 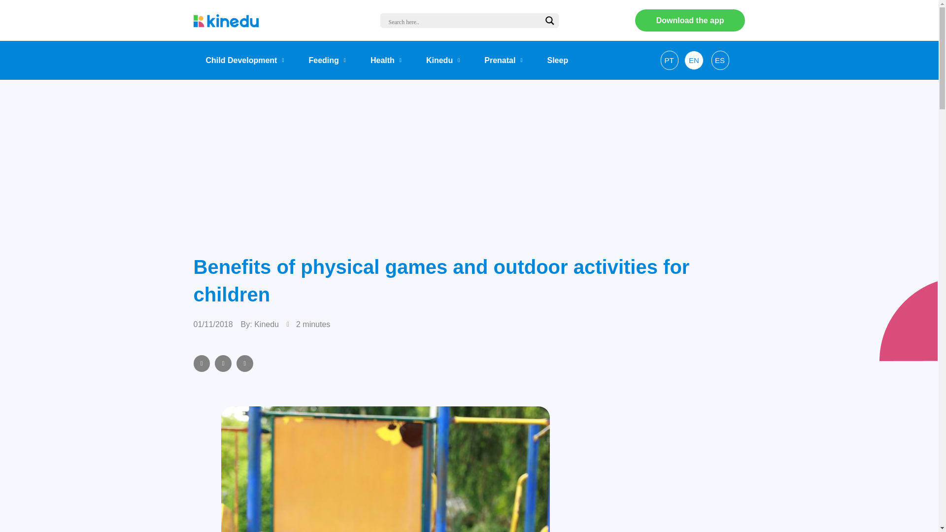 I want to click on Child Development, so click(x=244, y=60).